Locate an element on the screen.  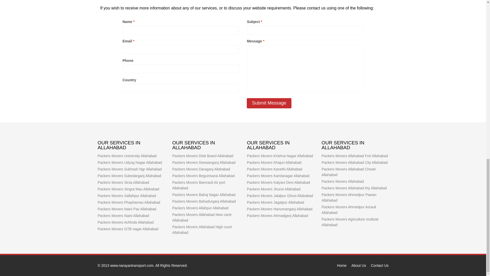
Packers Movers Subhash Ngr Allahabad is located at coordinates (130, 169).